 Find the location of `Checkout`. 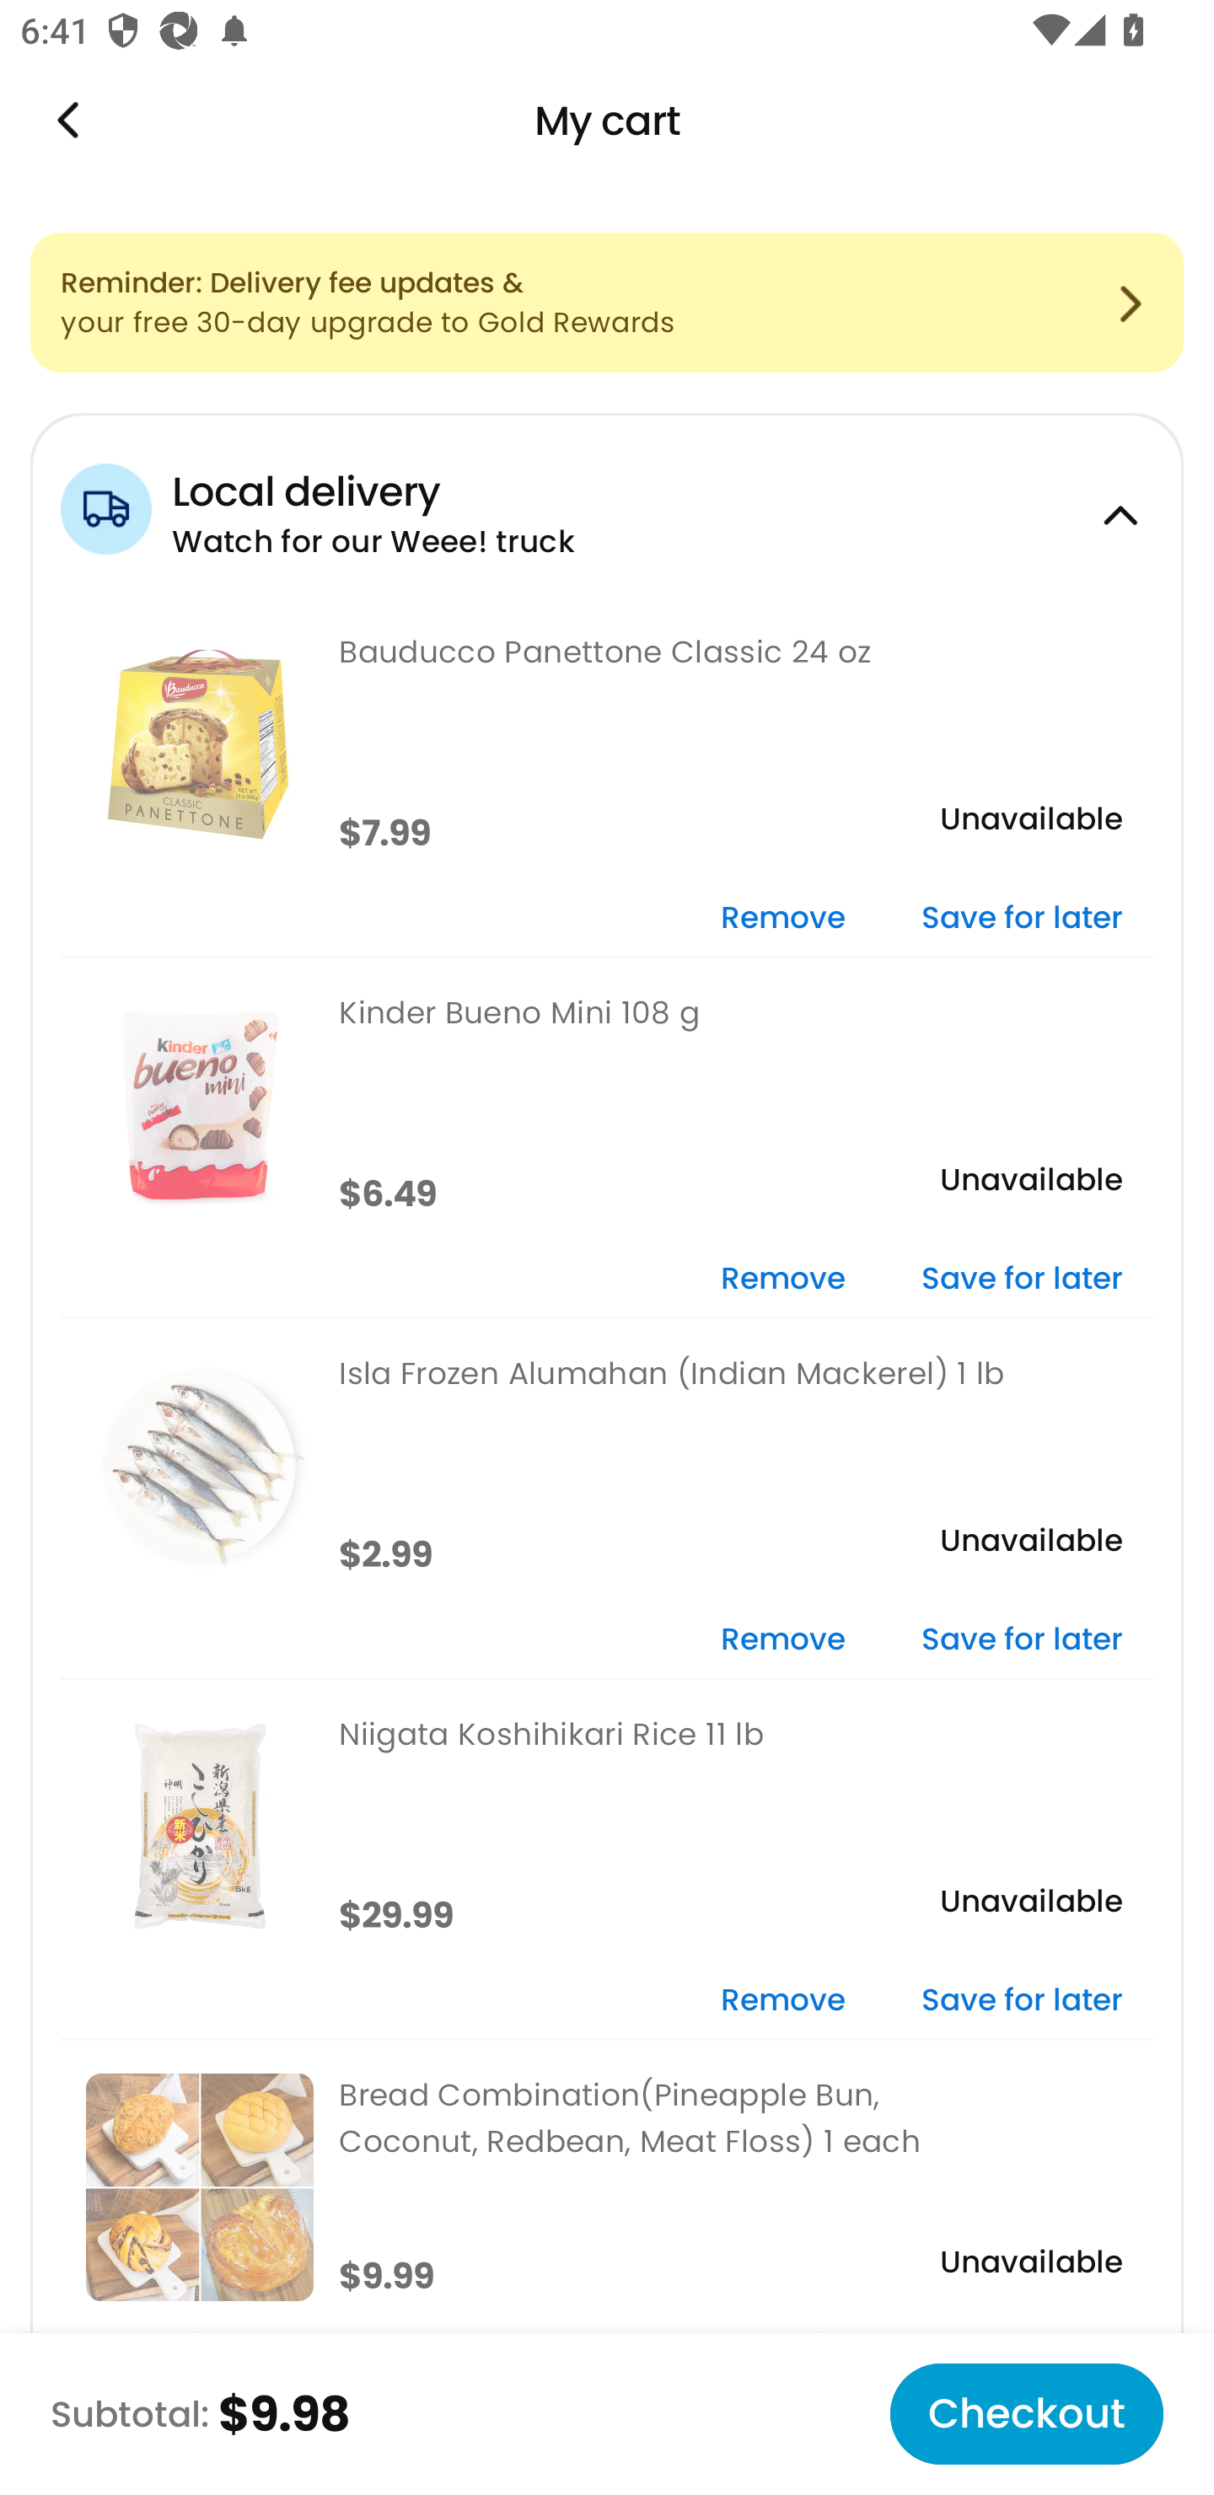

Checkout is located at coordinates (1026, 2414).